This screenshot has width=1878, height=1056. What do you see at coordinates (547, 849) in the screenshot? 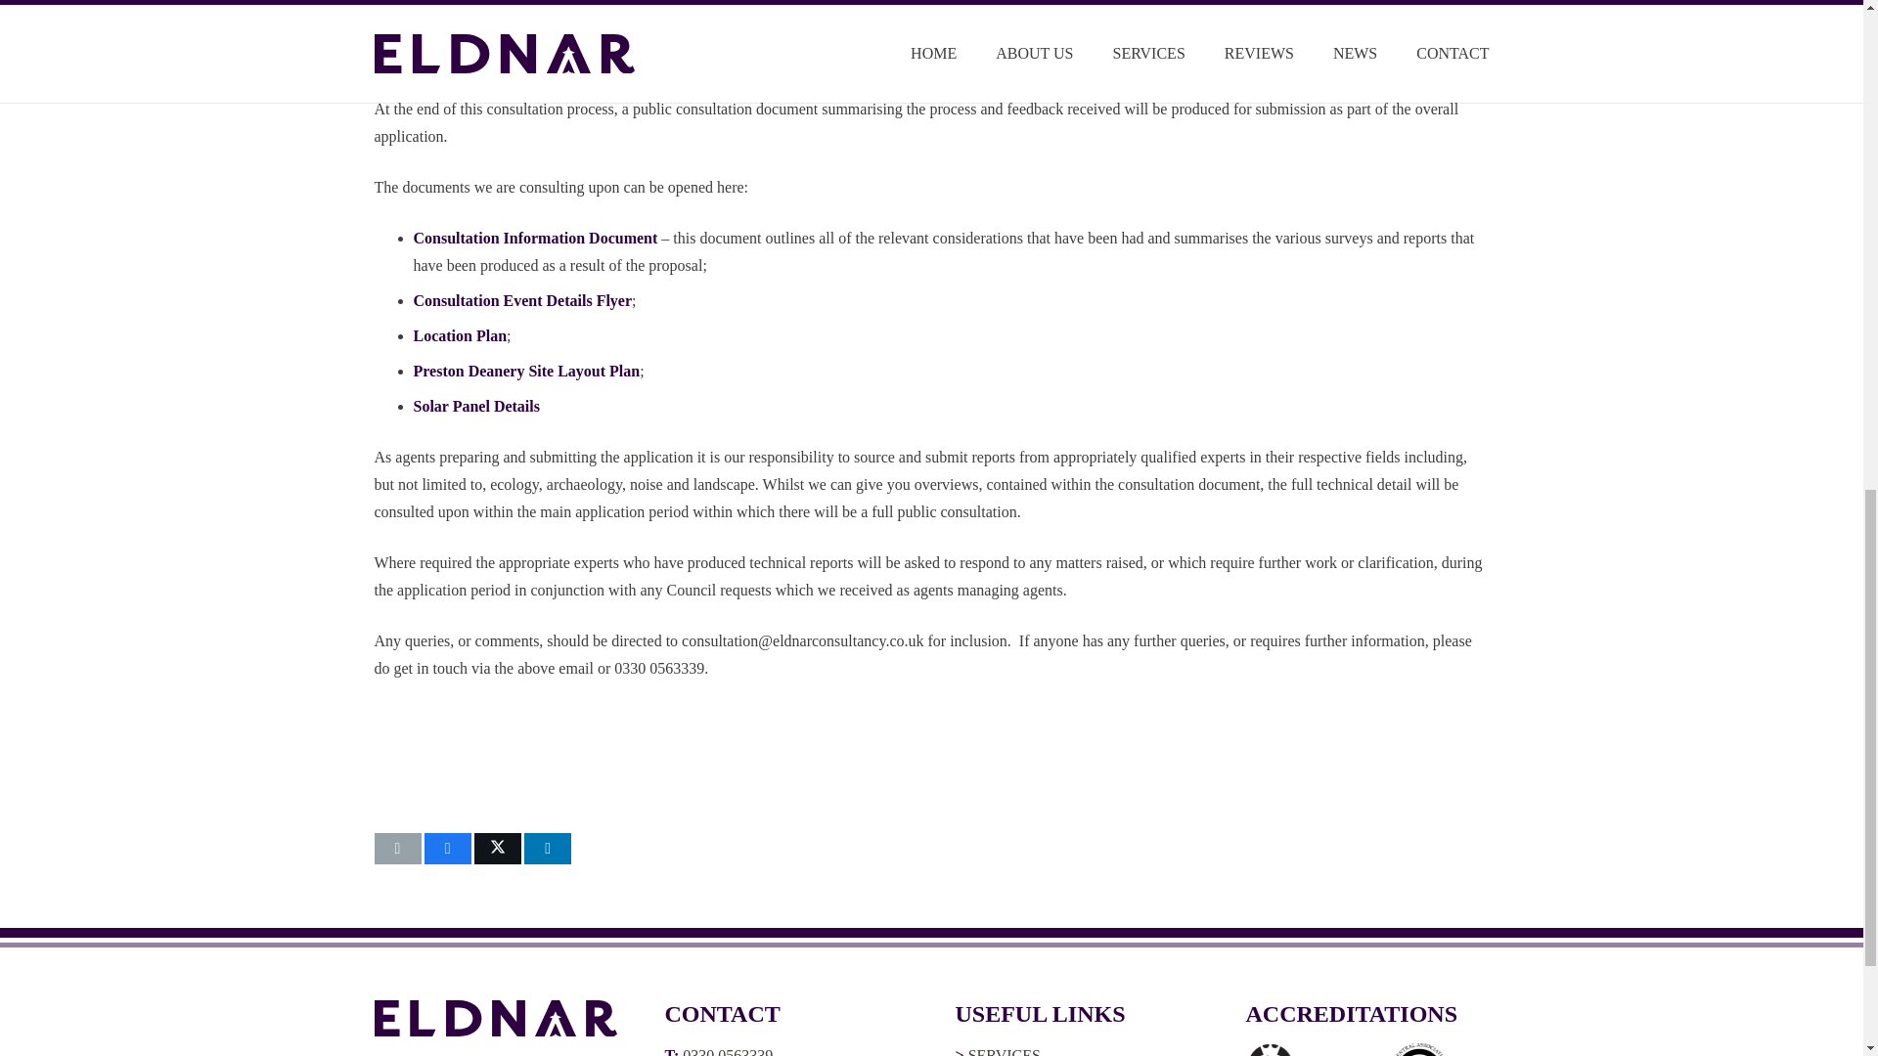
I see `Share this` at bounding box center [547, 849].